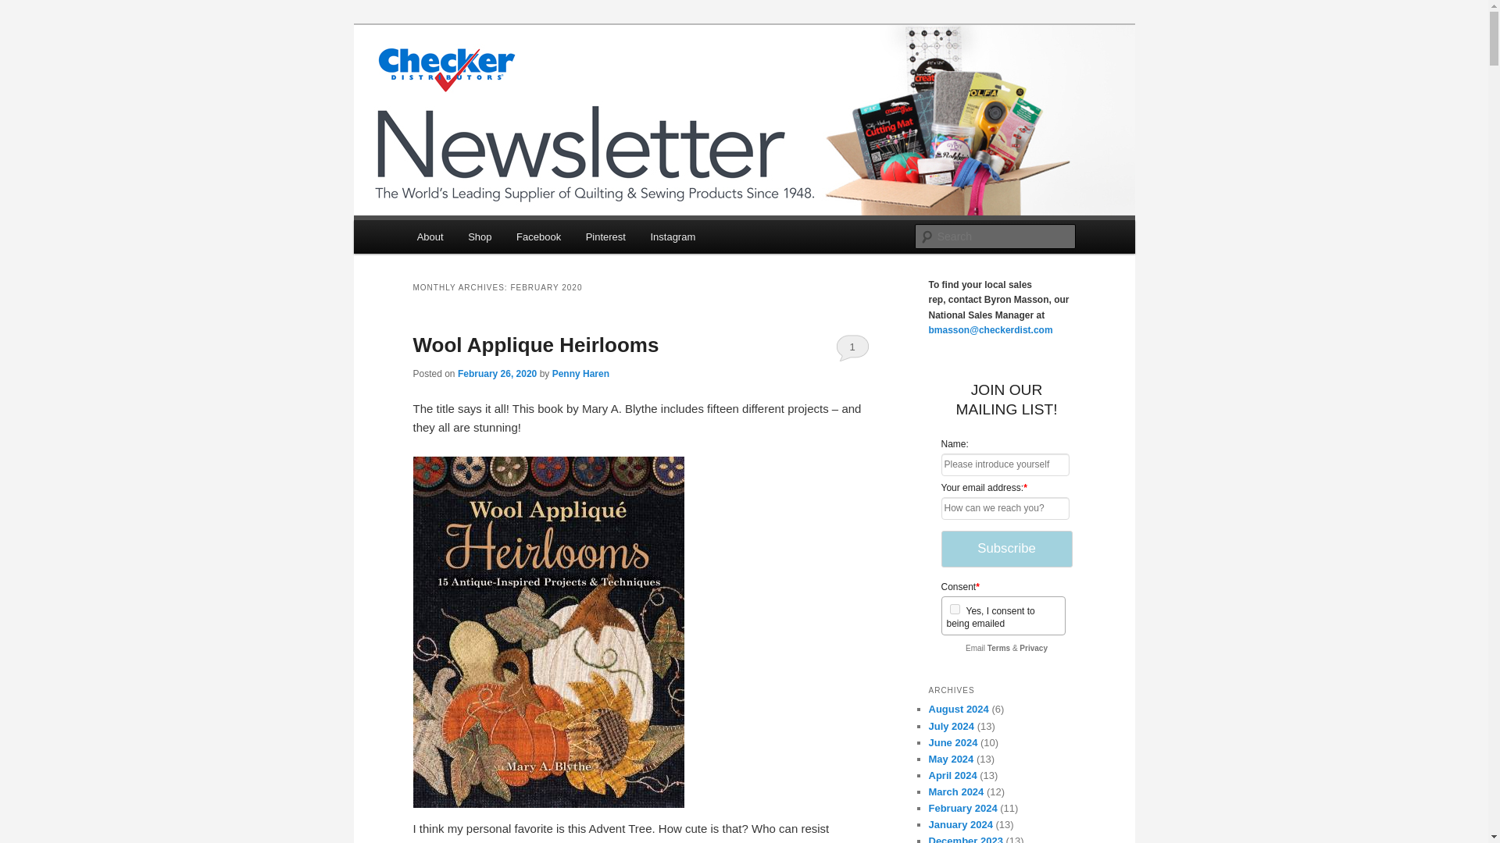  What do you see at coordinates (538, 237) in the screenshot?
I see `Facebook` at bounding box center [538, 237].